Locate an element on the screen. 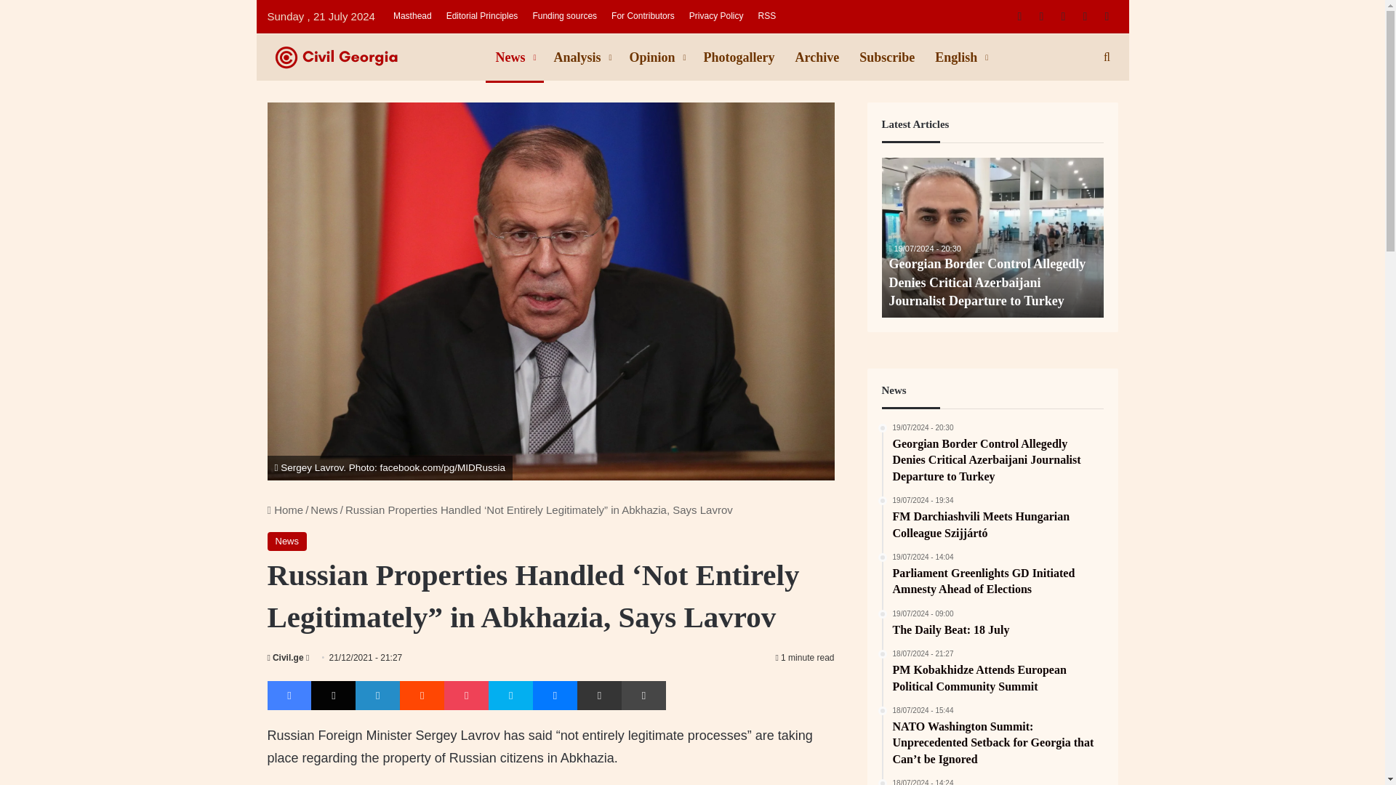 The height and width of the screenshot is (785, 1396). News is located at coordinates (287, 542).